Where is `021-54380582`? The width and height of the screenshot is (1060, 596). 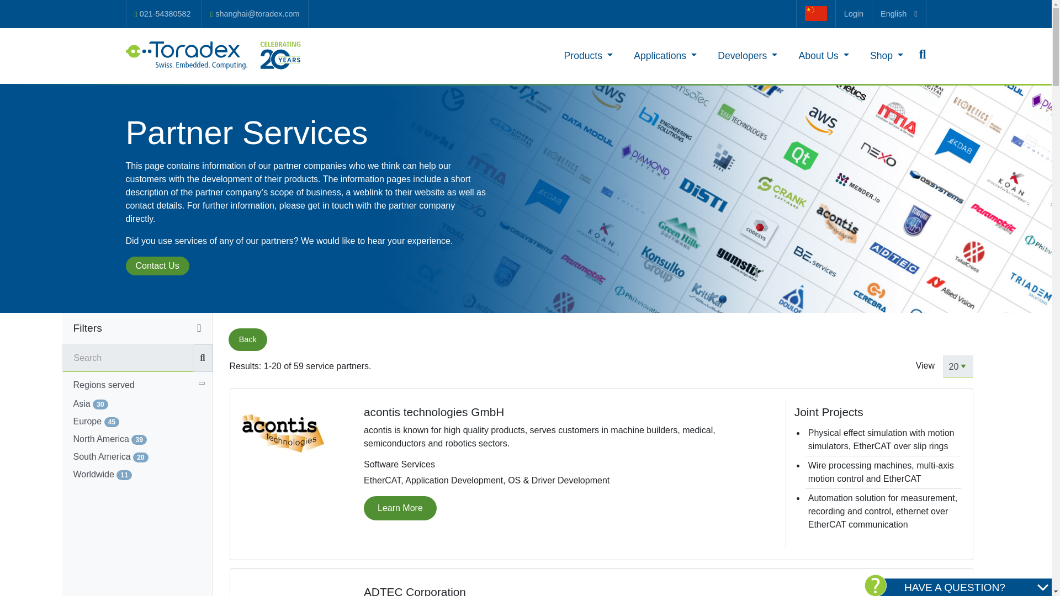
021-54380582 is located at coordinates (162, 14).